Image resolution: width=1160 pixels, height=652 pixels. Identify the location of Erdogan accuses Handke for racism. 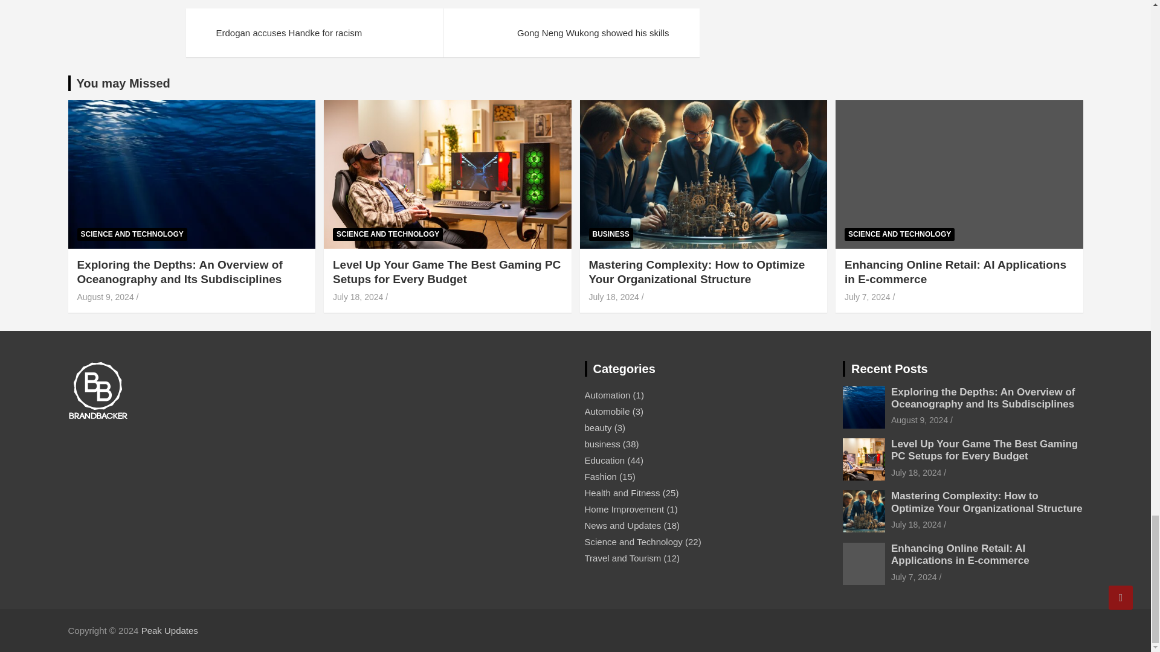
(314, 33).